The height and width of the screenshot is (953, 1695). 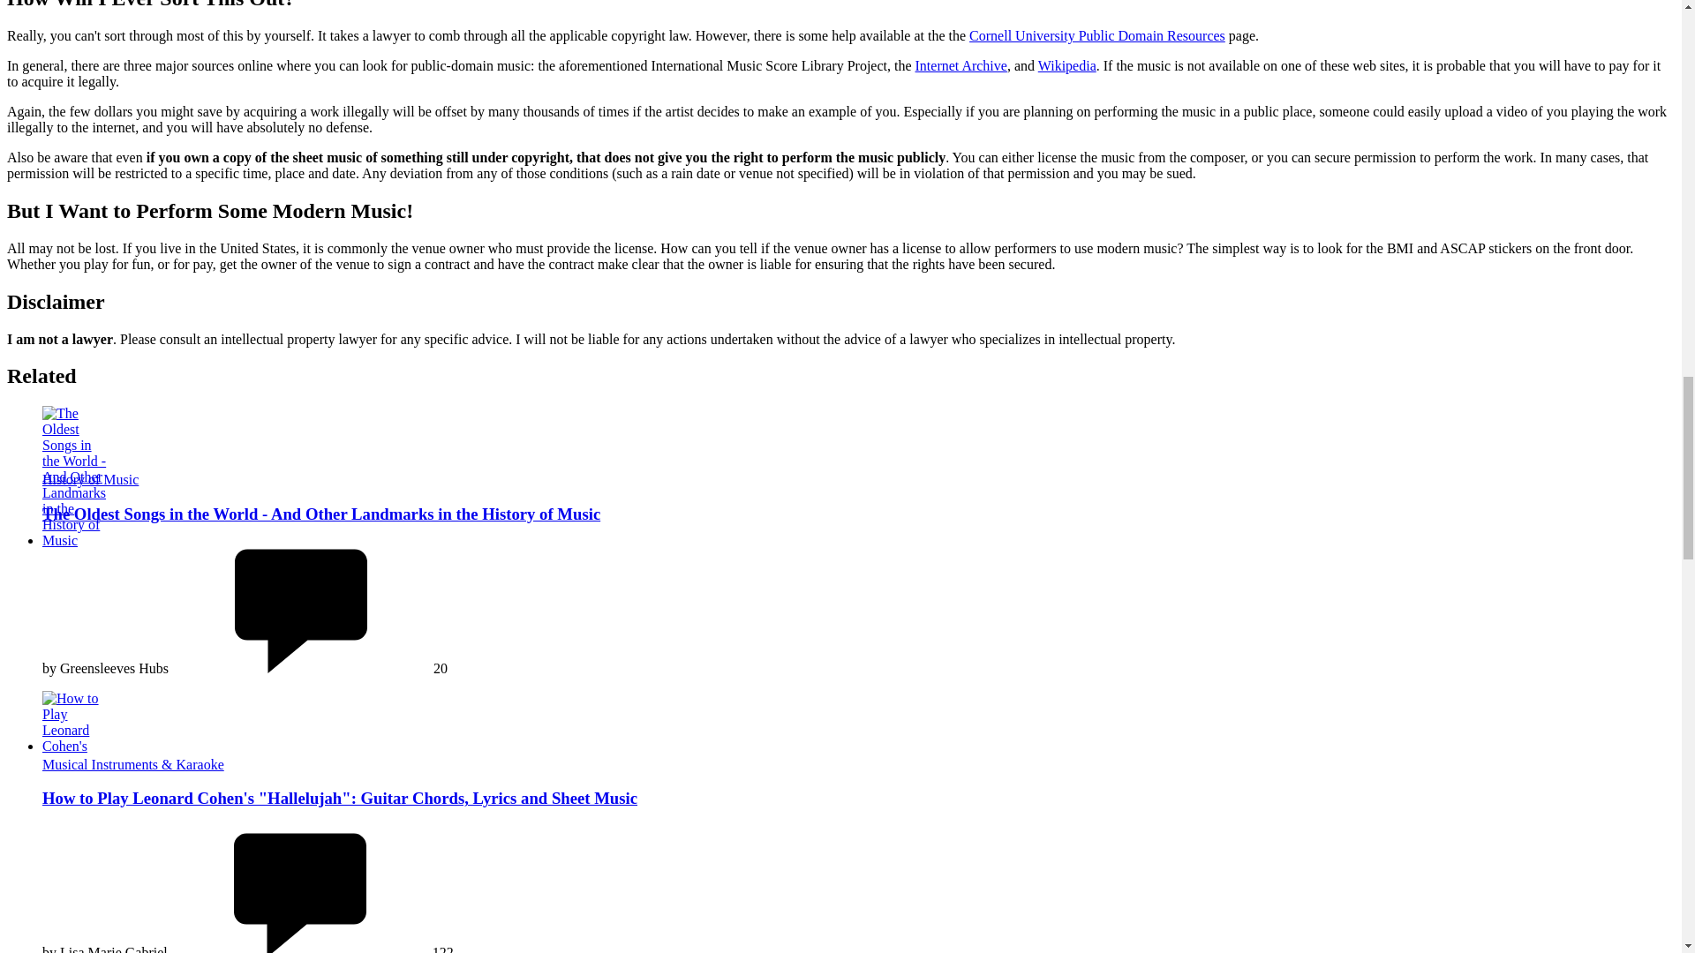 What do you see at coordinates (960, 65) in the screenshot?
I see `Internet Archive` at bounding box center [960, 65].